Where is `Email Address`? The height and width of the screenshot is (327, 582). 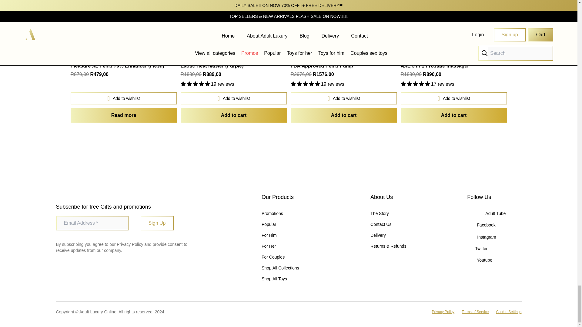
Email Address is located at coordinates (92, 223).